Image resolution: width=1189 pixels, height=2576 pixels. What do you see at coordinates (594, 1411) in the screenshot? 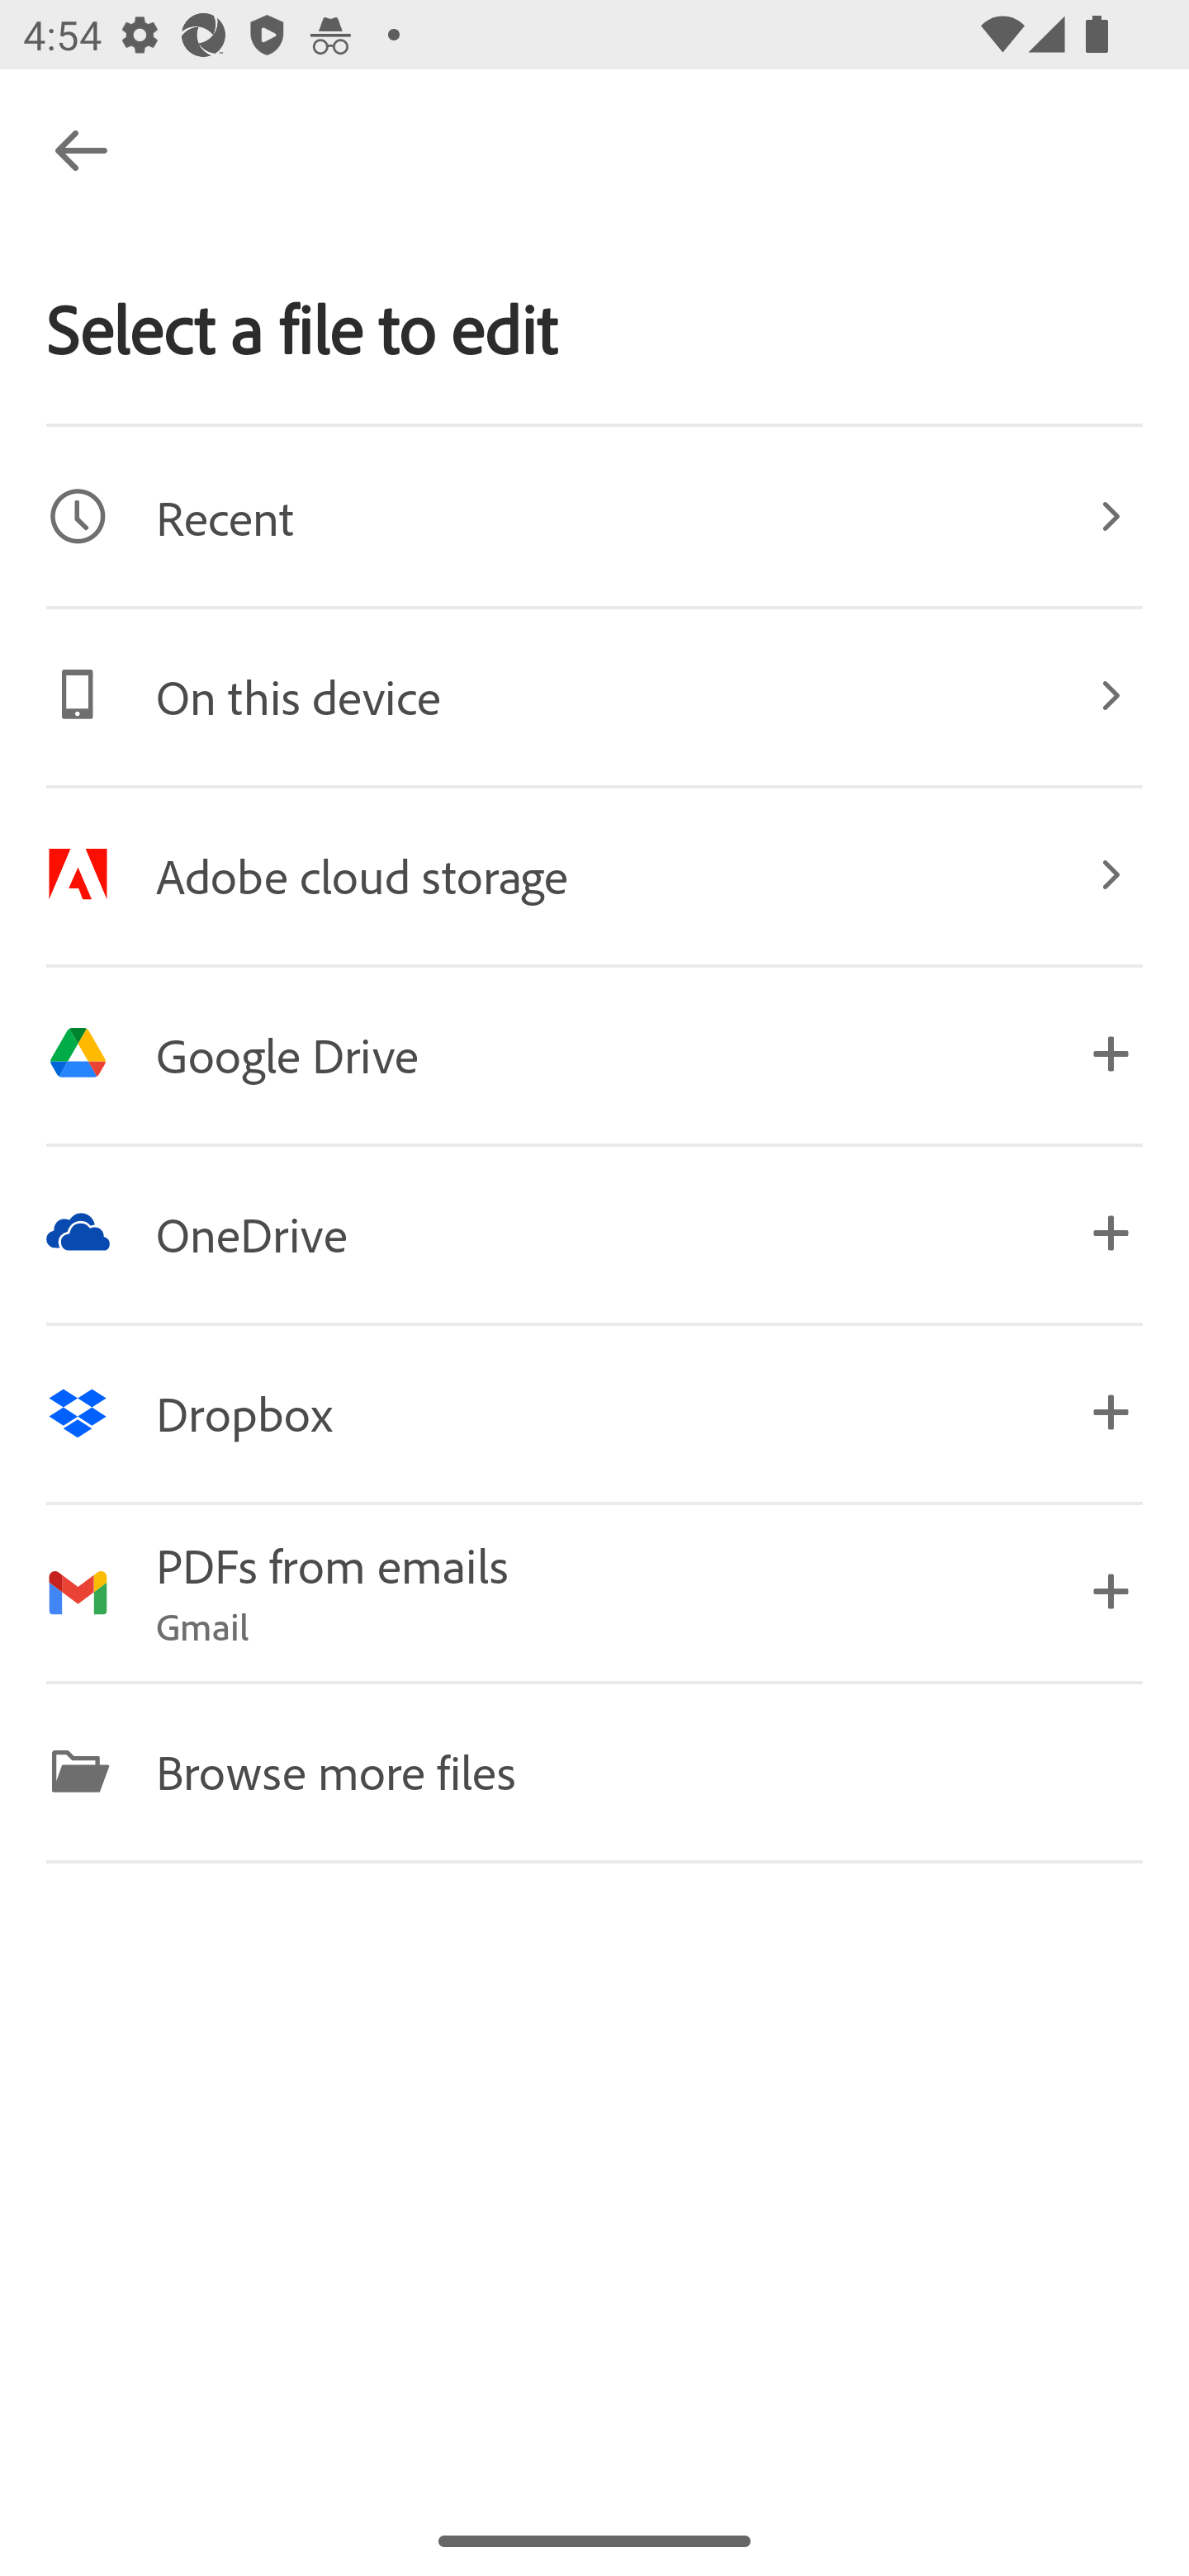
I see `Image Dropbox` at bounding box center [594, 1411].